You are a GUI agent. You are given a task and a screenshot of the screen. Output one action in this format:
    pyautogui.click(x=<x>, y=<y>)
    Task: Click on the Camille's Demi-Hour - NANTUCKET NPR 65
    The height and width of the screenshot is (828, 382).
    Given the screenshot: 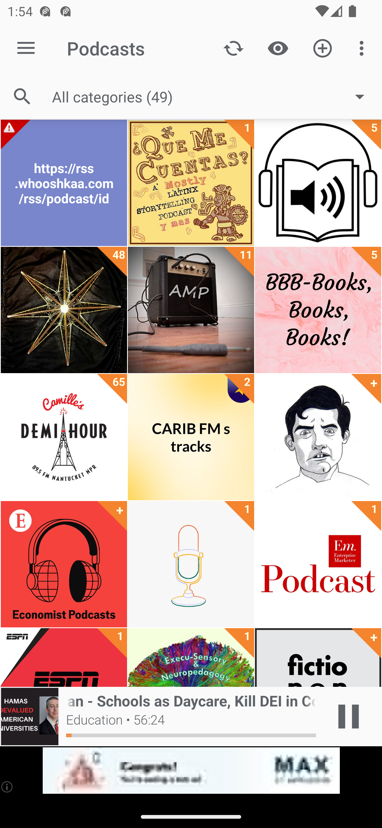 What is the action you would take?
    pyautogui.click(x=64, y=437)
    